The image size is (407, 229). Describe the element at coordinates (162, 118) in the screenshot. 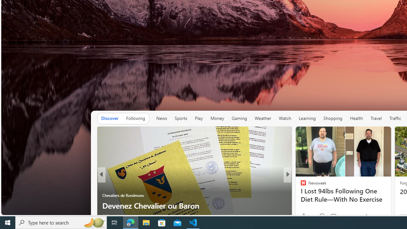

I see `News` at that location.